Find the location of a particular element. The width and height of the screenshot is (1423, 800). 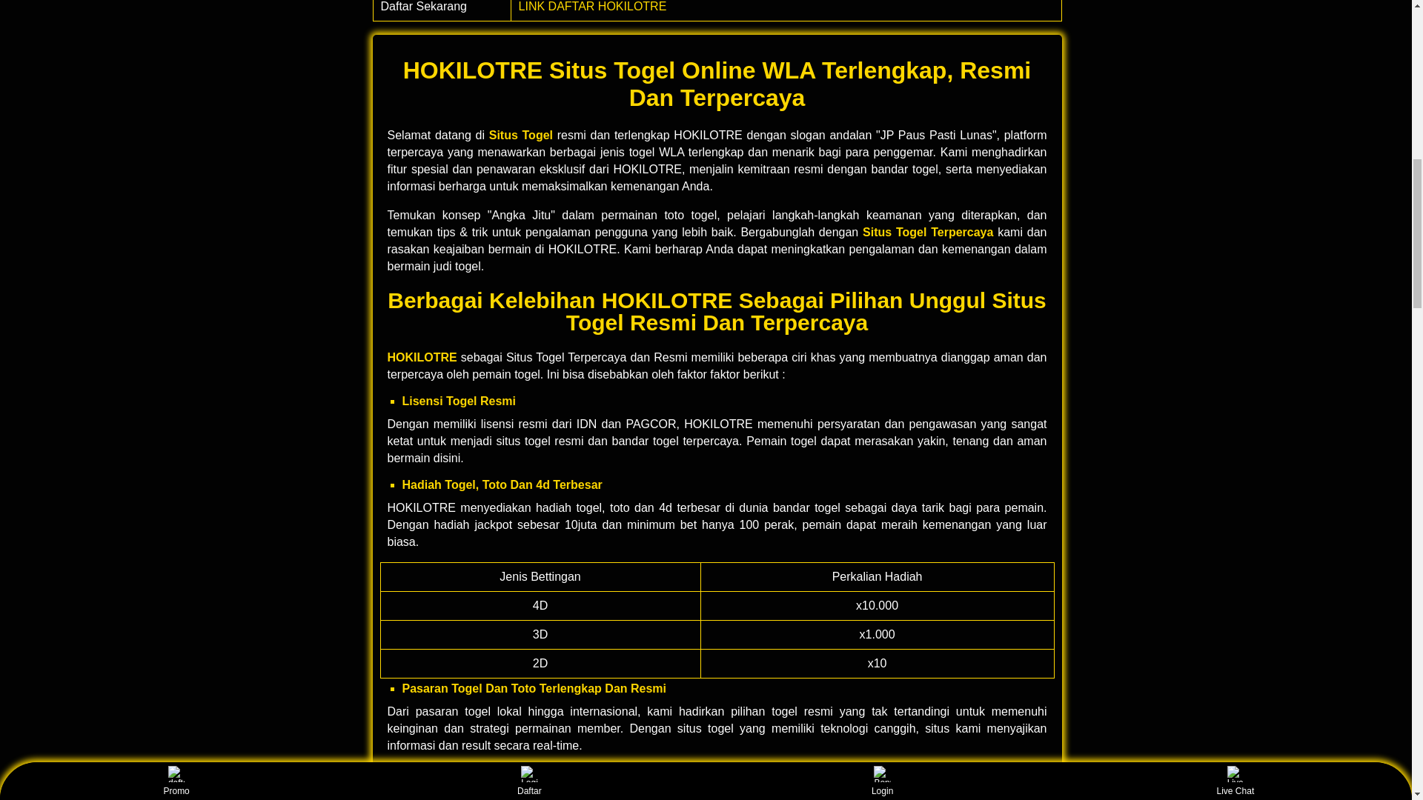

Situs Togel Terpercaya is located at coordinates (928, 231).